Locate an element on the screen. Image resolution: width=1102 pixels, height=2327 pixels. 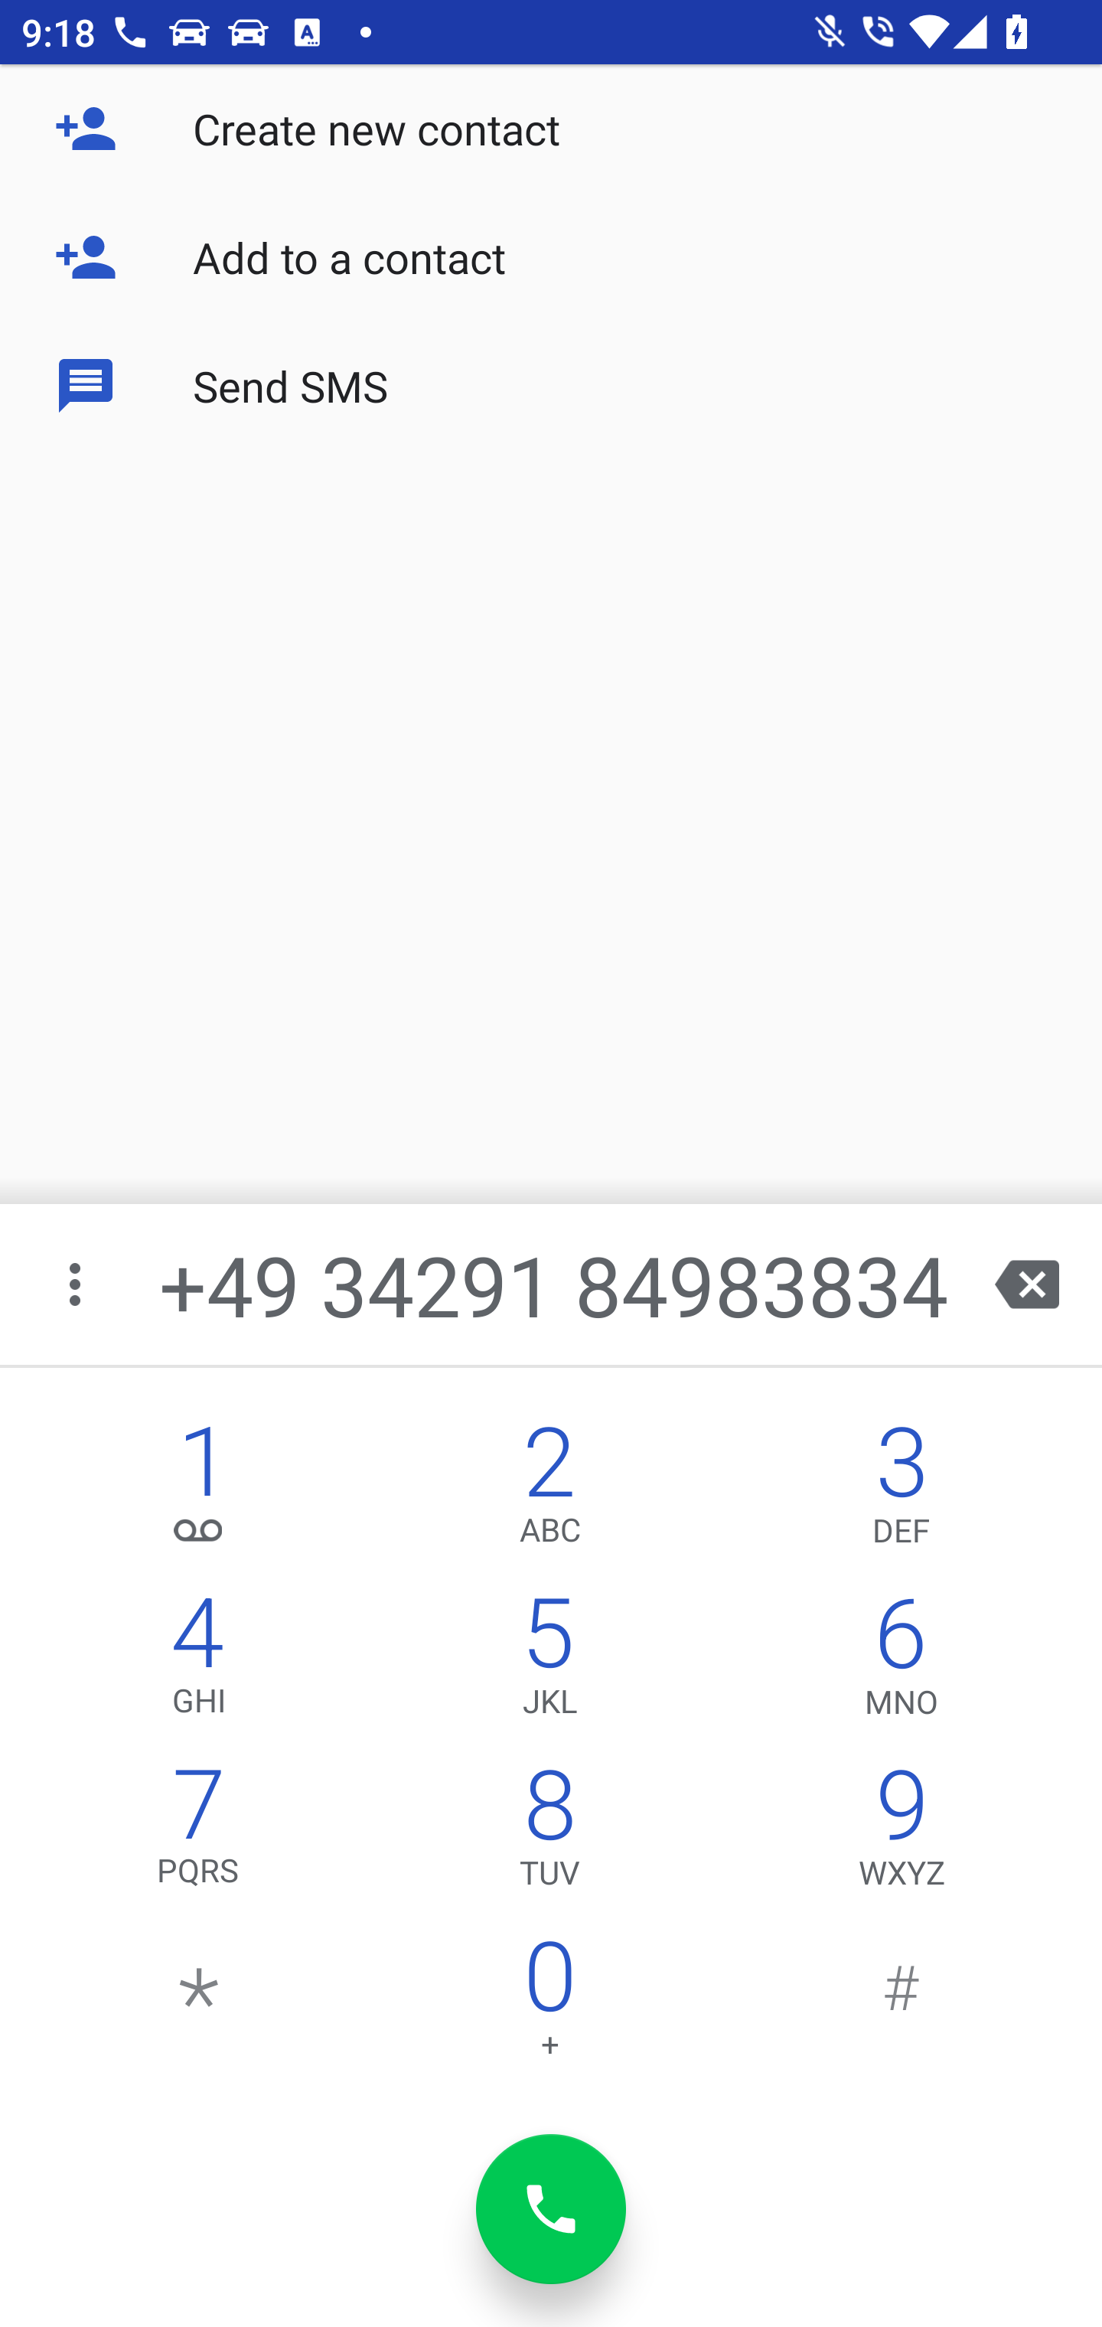
9,WXYZ 9 WXYZ is located at coordinates (901, 1834).